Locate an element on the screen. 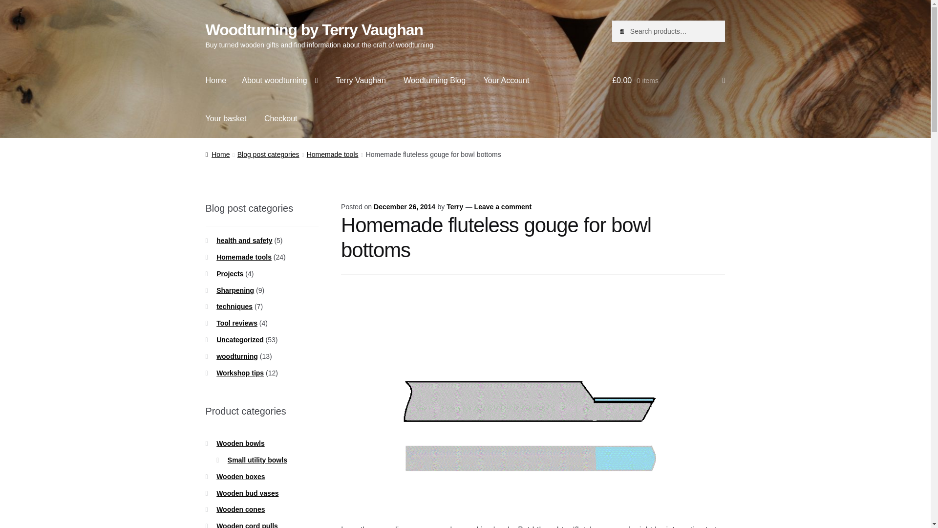 The image size is (938, 528). Woodturning Blog is located at coordinates (435, 81).